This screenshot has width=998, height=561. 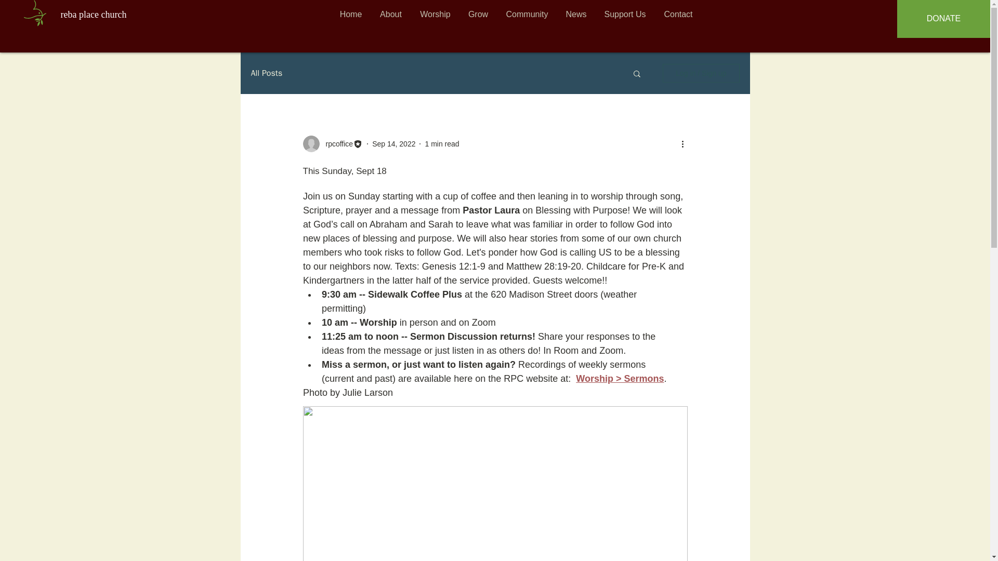 What do you see at coordinates (266, 73) in the screenshot?
I see `All Posts` at bounding box center [266, 73].